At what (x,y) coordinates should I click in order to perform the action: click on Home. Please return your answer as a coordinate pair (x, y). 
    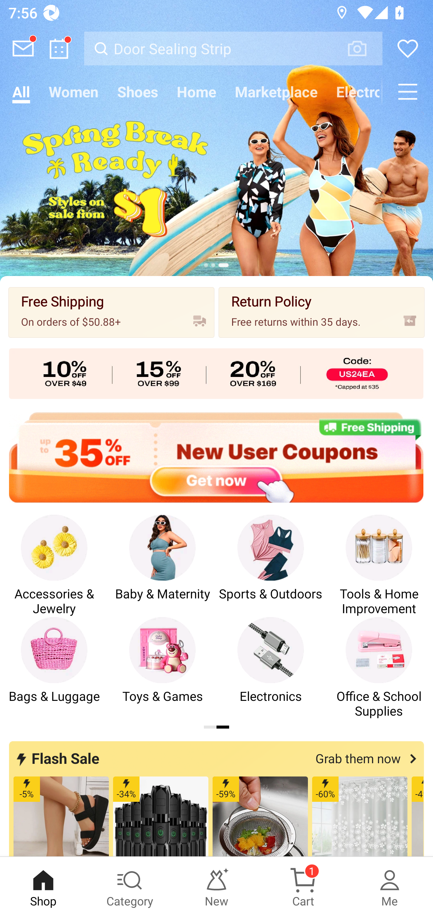
    Looking at the image, I should click on (197, 92).